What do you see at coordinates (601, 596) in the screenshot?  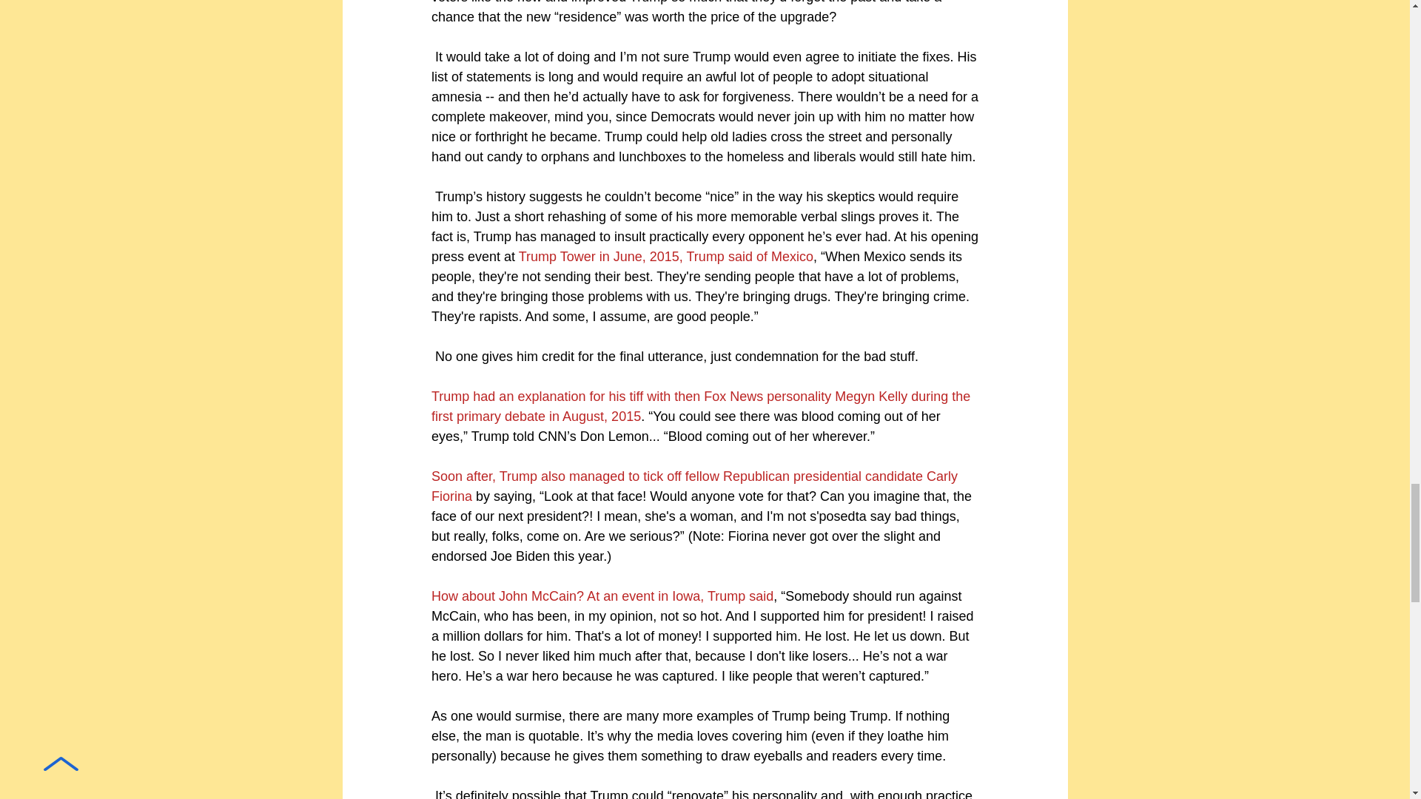 I see `How about John McCain? At an event in Iowa, Trump said` at bounding box center [601, 596].